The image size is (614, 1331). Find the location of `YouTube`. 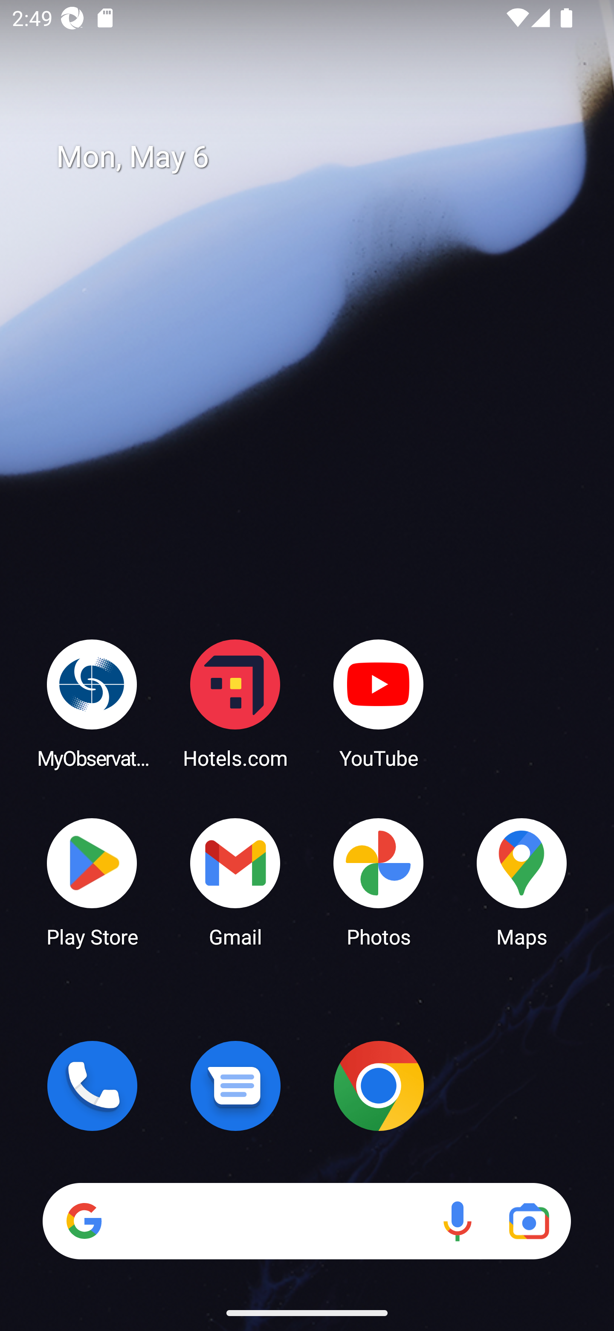

YouTube is located at coordinates (379, 703).